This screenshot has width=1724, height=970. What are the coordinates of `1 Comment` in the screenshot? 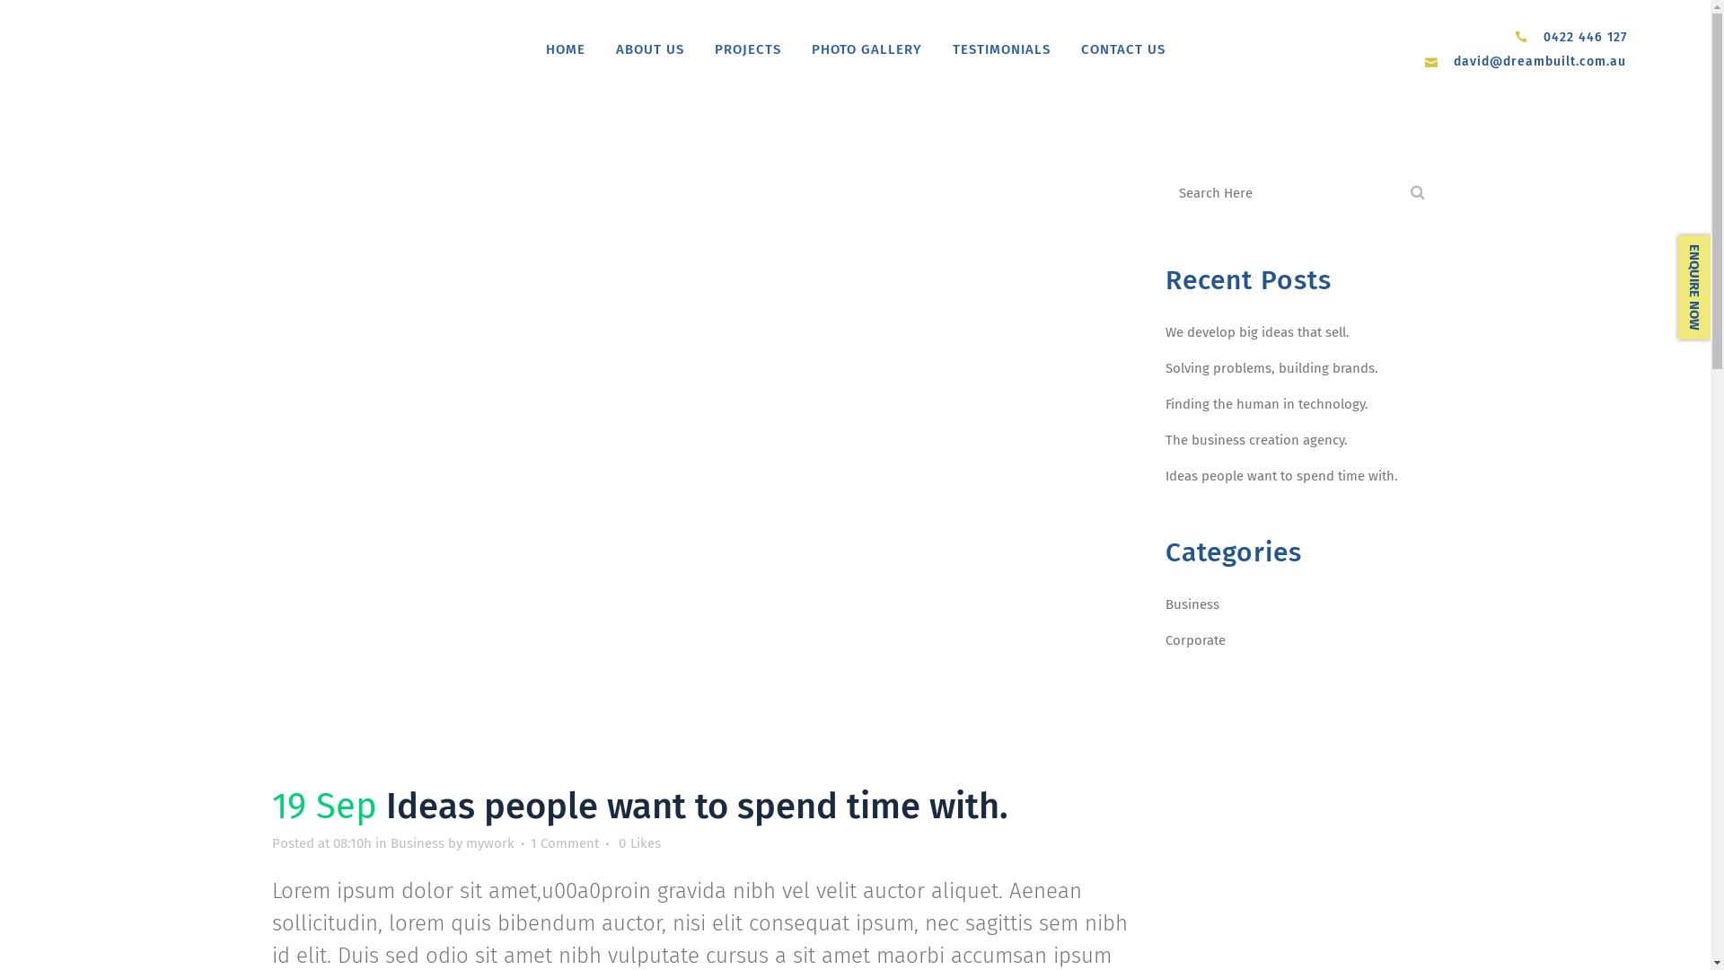 It's located at (564, 843).